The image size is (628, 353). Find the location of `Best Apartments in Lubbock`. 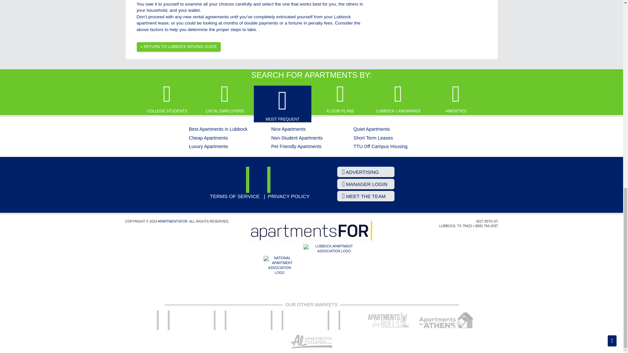

Best Apartments in Lubbock is located at coordinates (218, 129).